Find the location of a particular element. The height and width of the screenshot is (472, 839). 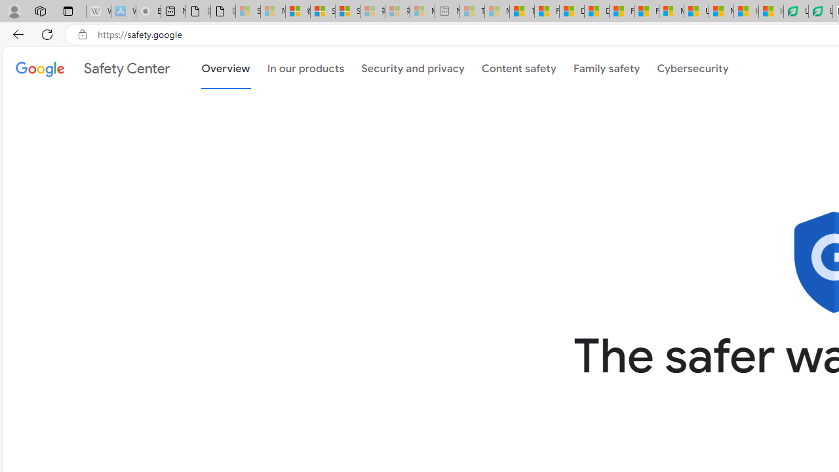

LendingTree - Compare Lenders is located at coordinates (820, 12).